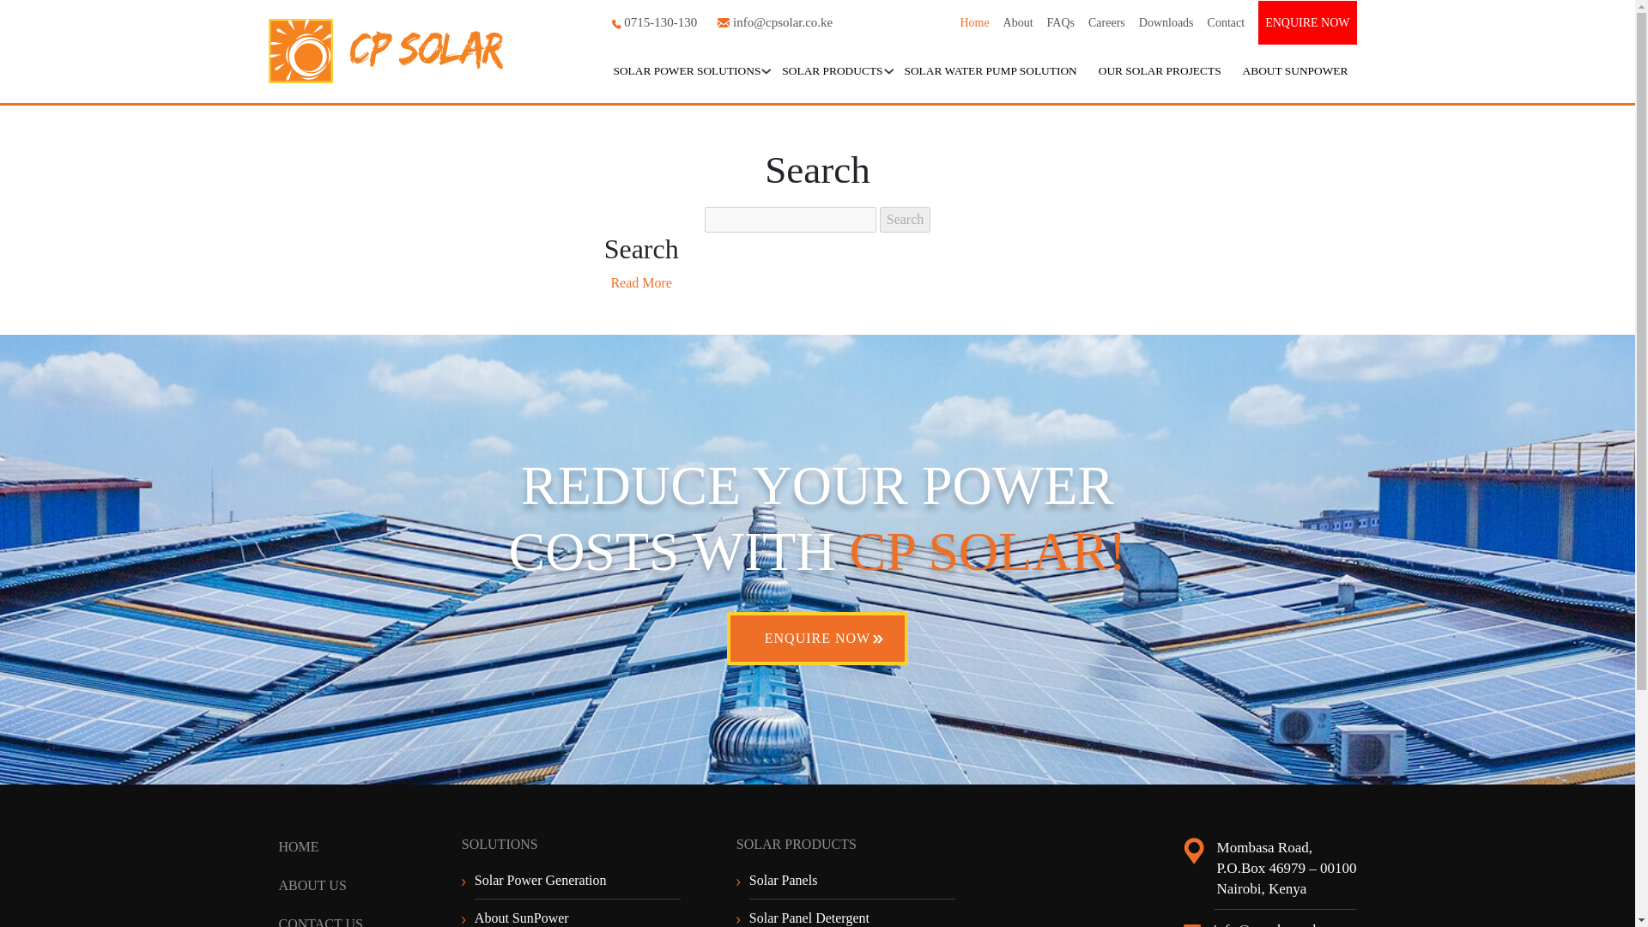 The image size is (1648, 927). Describe the element at coordinates (991, 70) in the screenshot. I see `SOLAR WATER PUMP SOLUTION` at that location.